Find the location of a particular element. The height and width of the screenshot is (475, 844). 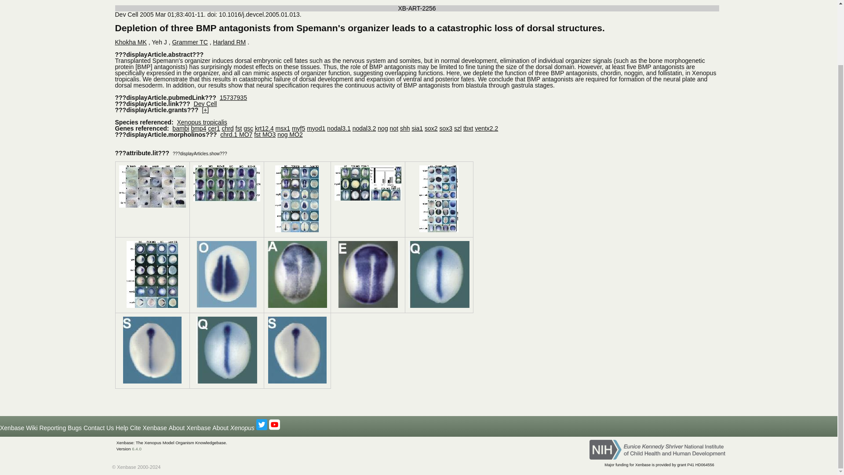

Xenbase Image is located at coordinates (226, 274).